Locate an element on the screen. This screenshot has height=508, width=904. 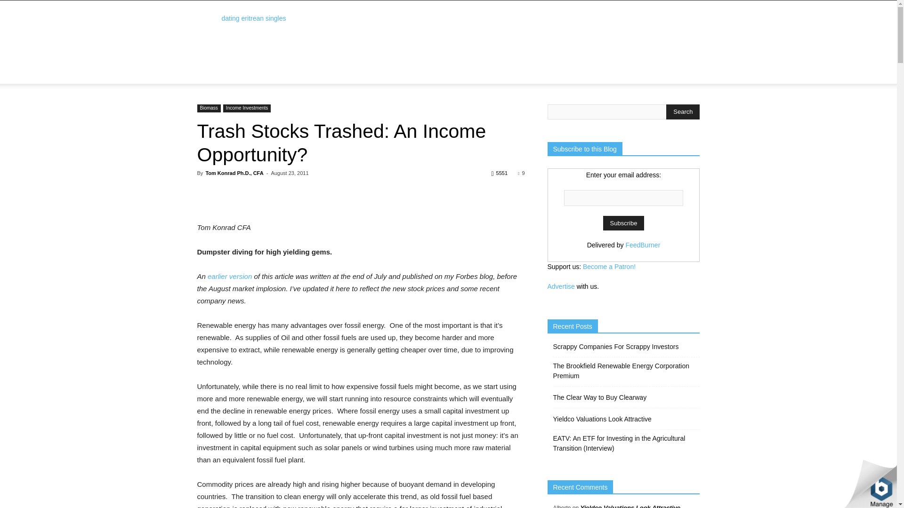
BIOFUEL is located at coordinates (492, 66).